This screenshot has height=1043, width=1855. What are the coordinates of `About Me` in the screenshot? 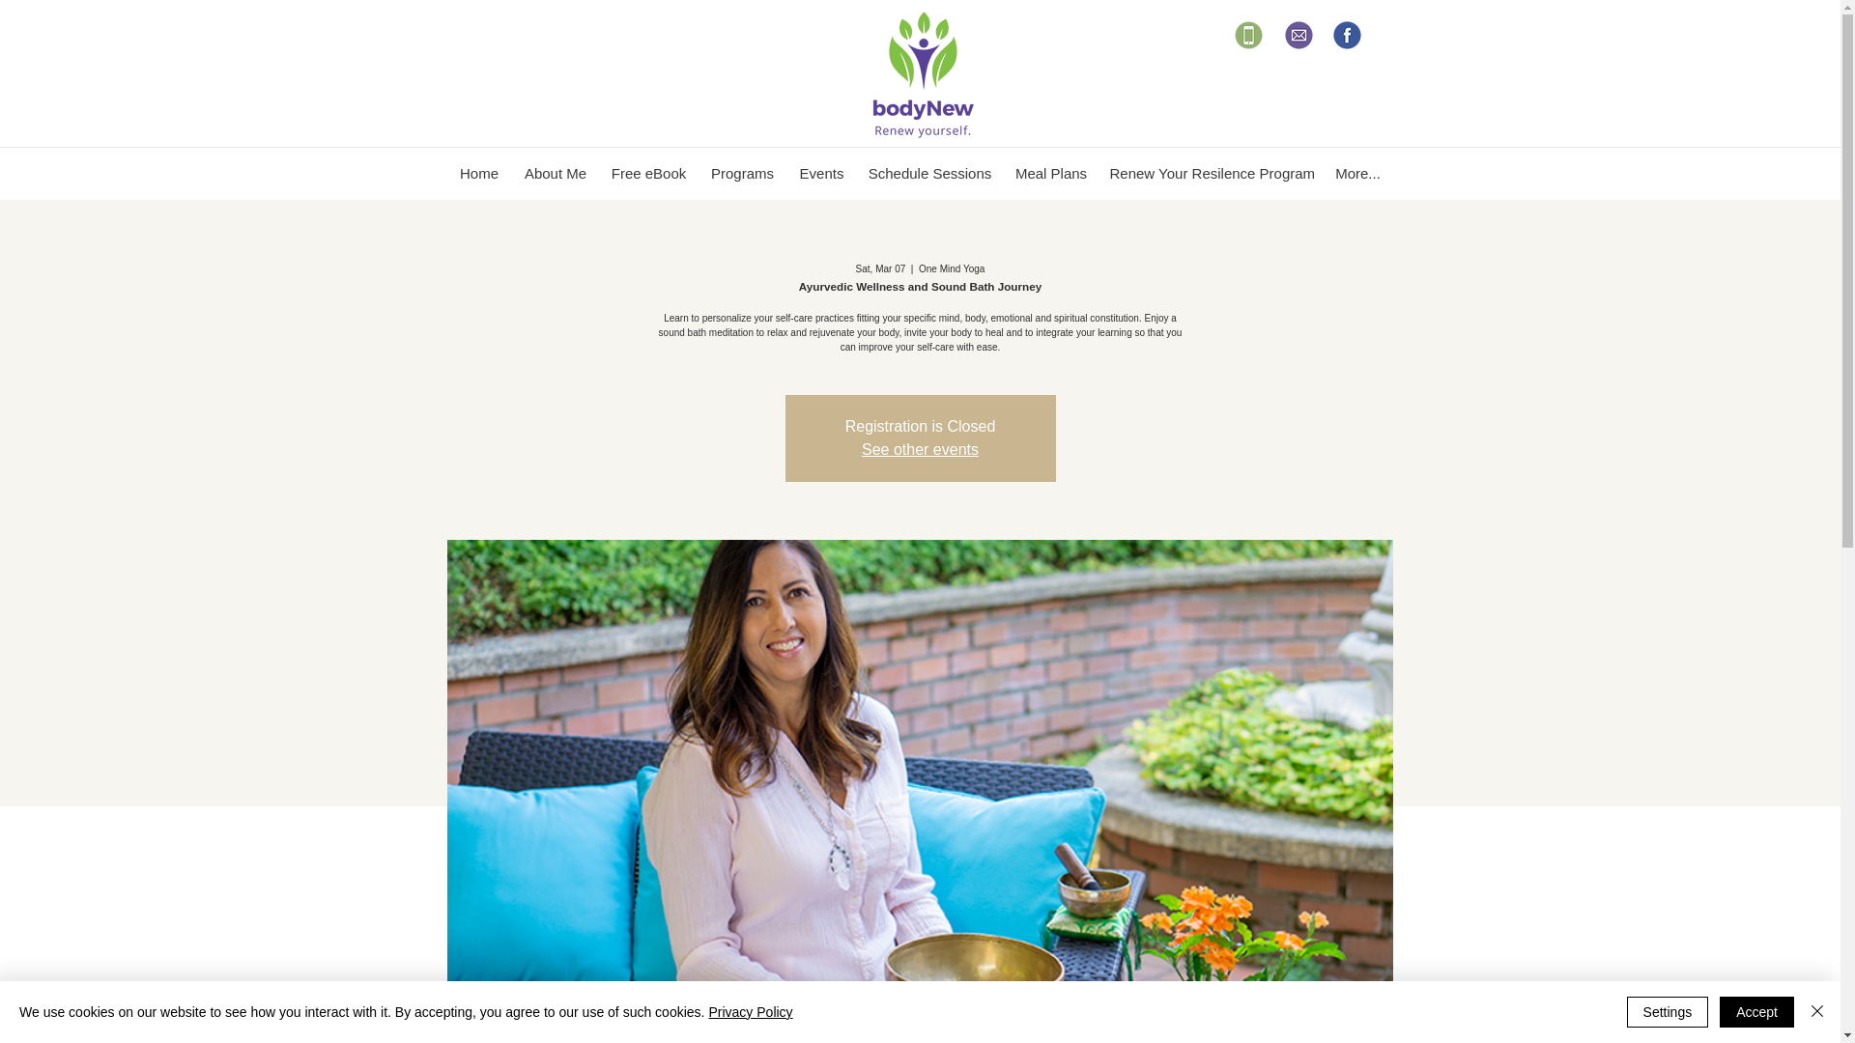 It's located at (555, 174).